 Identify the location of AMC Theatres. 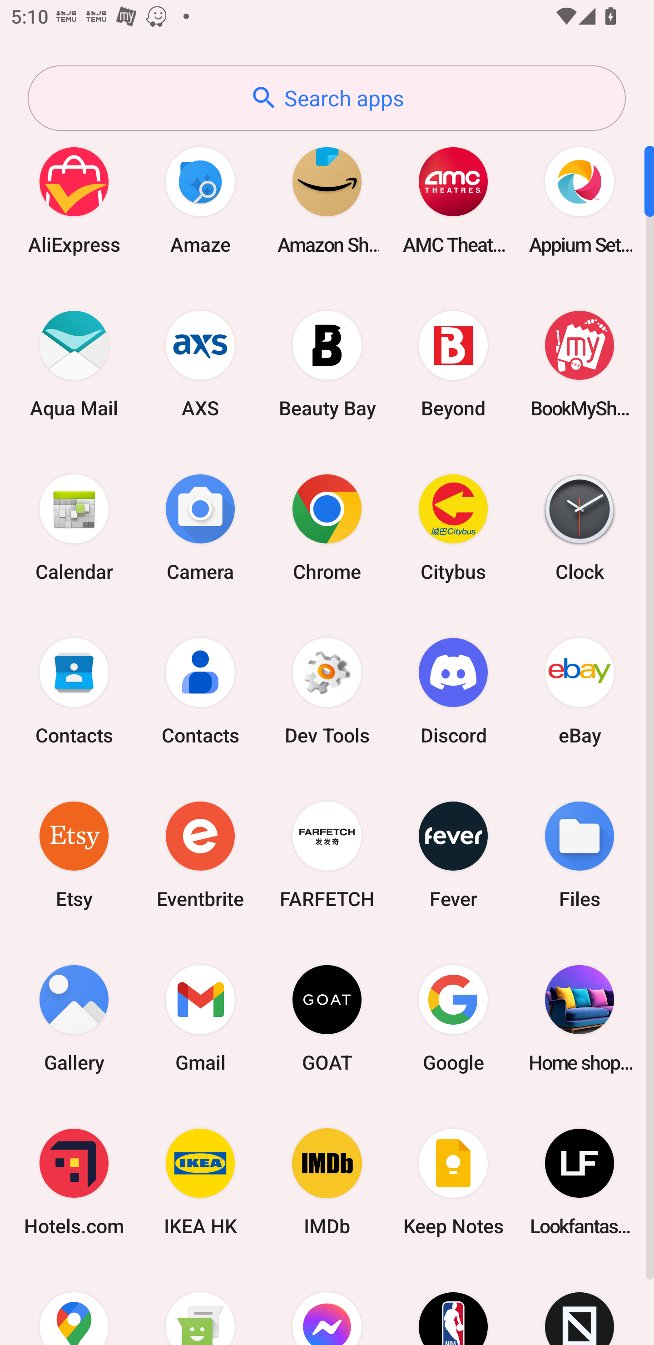
(453, 200).